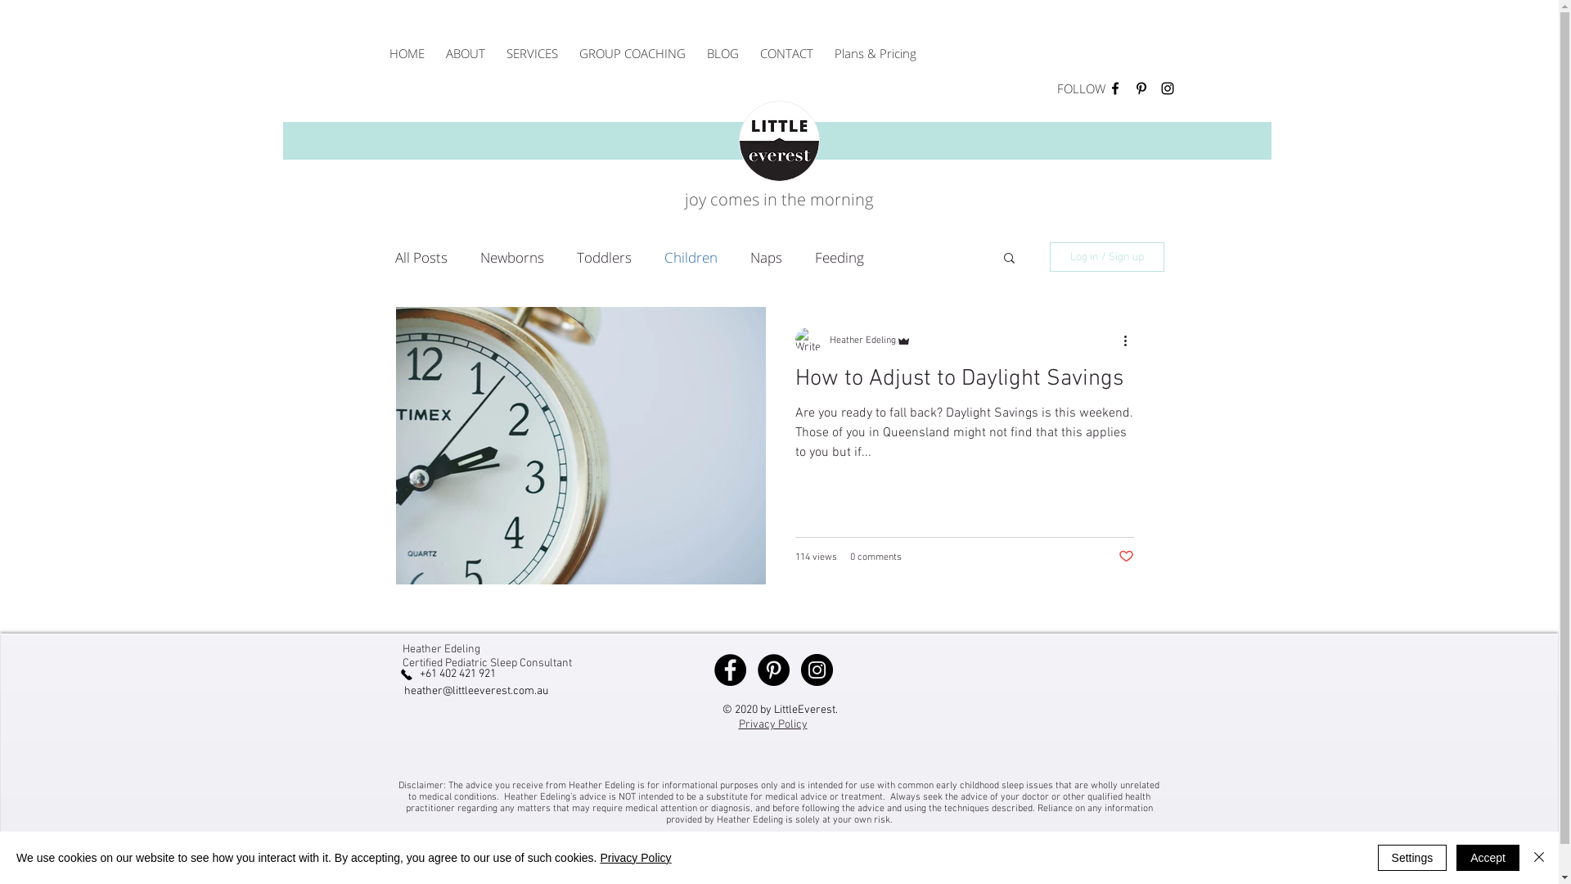  Describe the element at coordinates (876, 557) in the screenshot. I see `0 comments` at that location.